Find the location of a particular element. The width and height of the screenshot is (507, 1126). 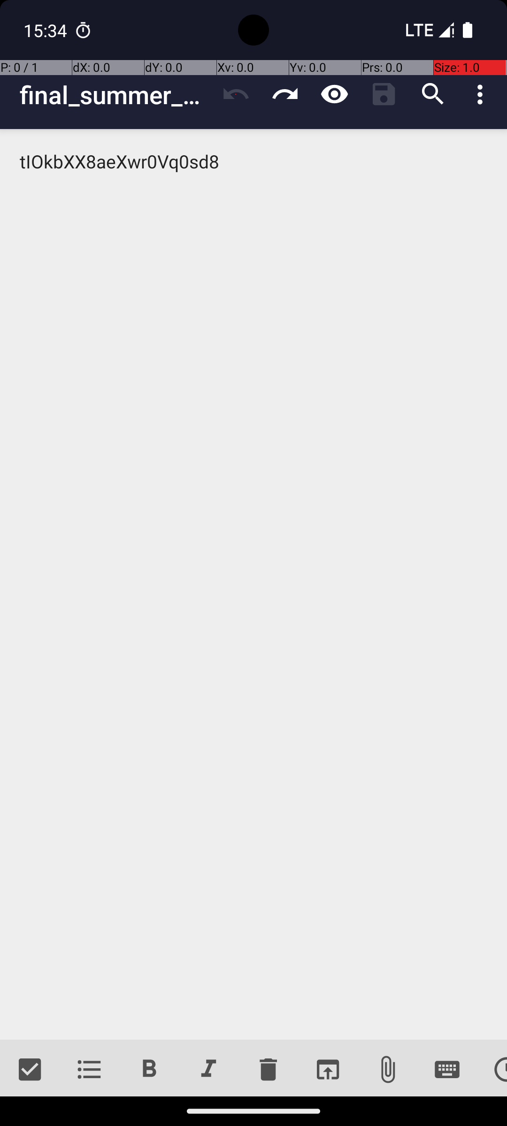

final_summer_vacation_plans is located at coordinates (115, 95).